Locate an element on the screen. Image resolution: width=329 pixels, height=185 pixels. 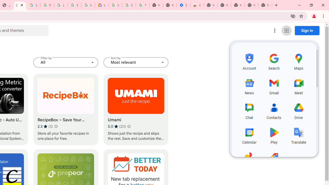
Settings - Accessibility is located at coordinates (183, 5).